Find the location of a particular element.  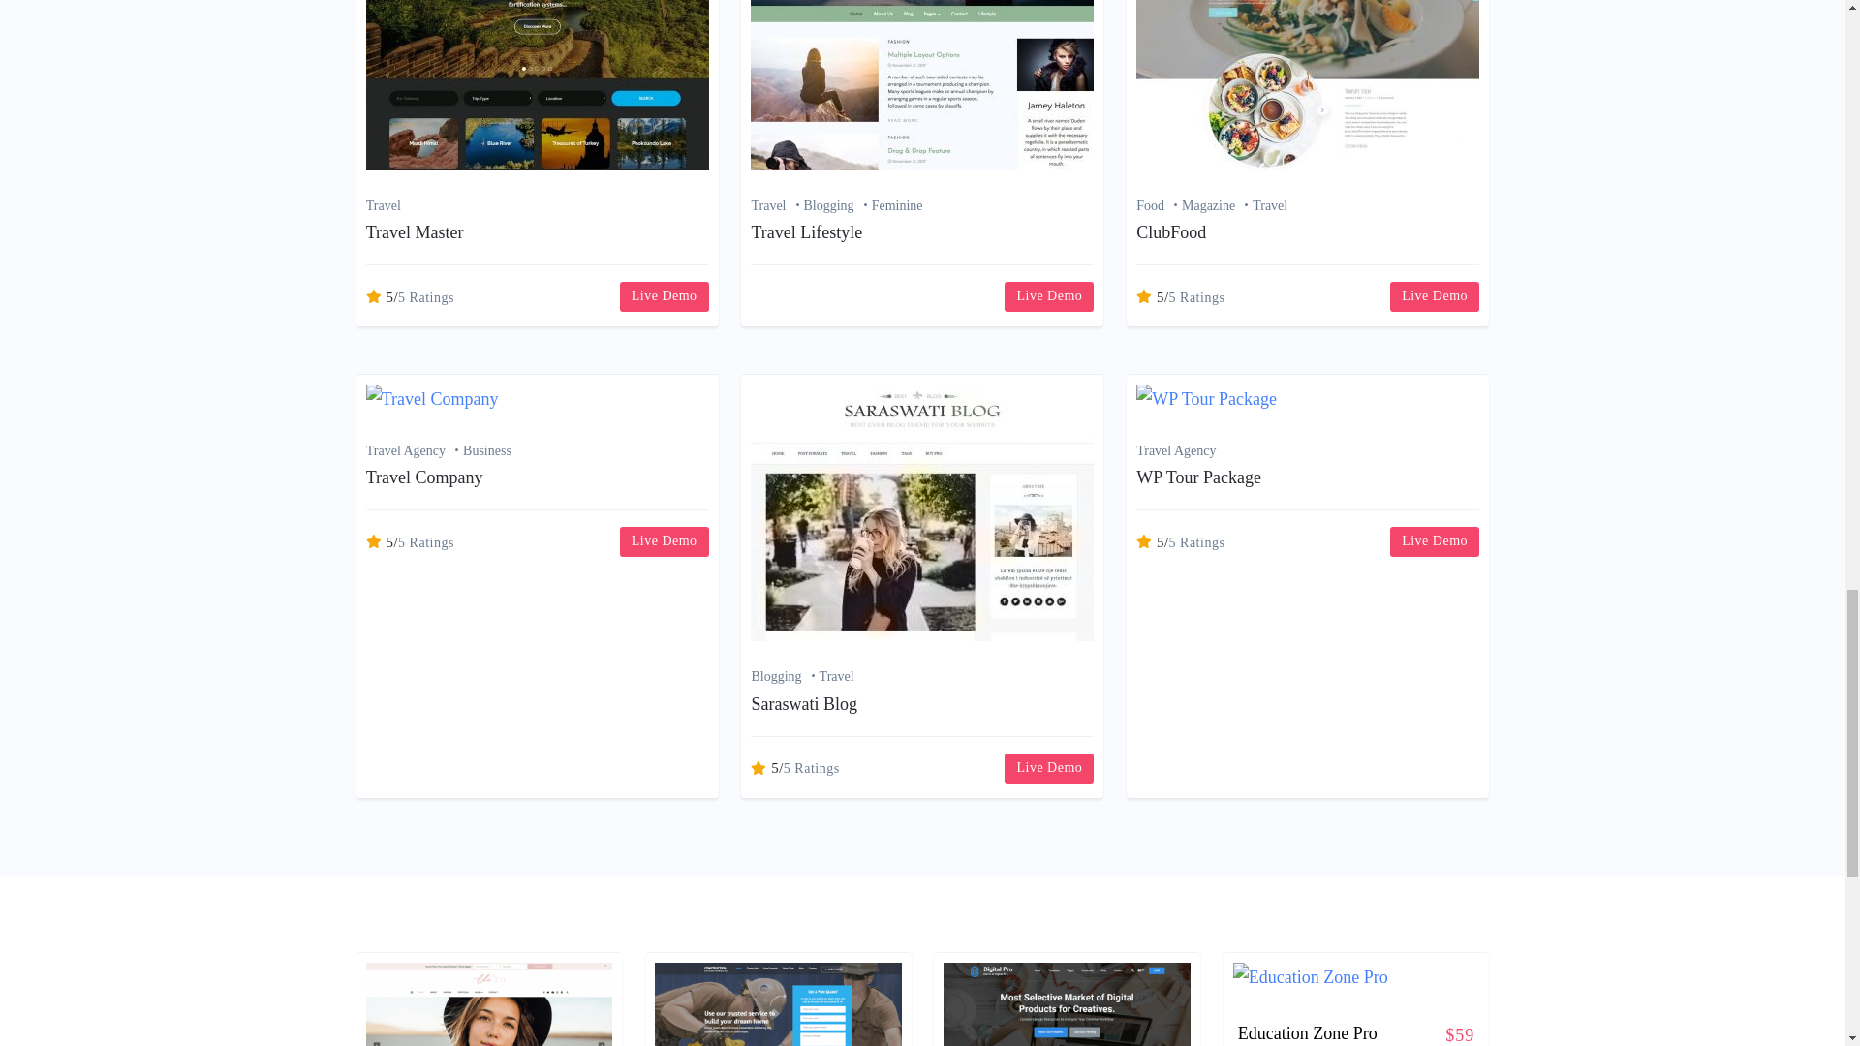

Travel is located at coordinates (1269, 205).